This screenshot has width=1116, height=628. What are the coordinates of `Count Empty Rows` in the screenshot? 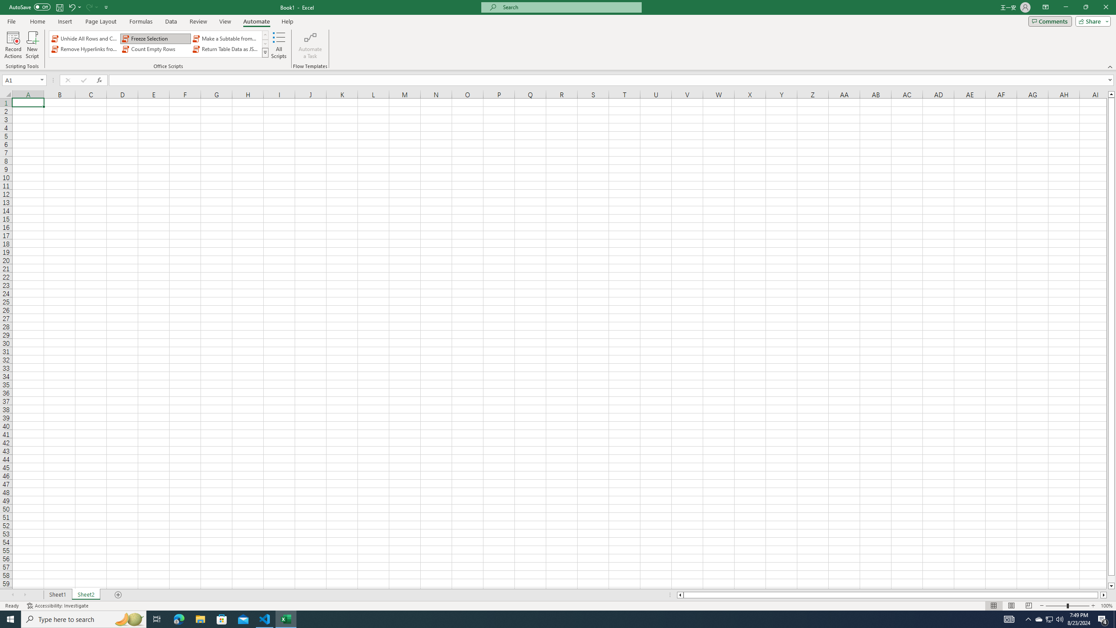 It's located at (155, 49).